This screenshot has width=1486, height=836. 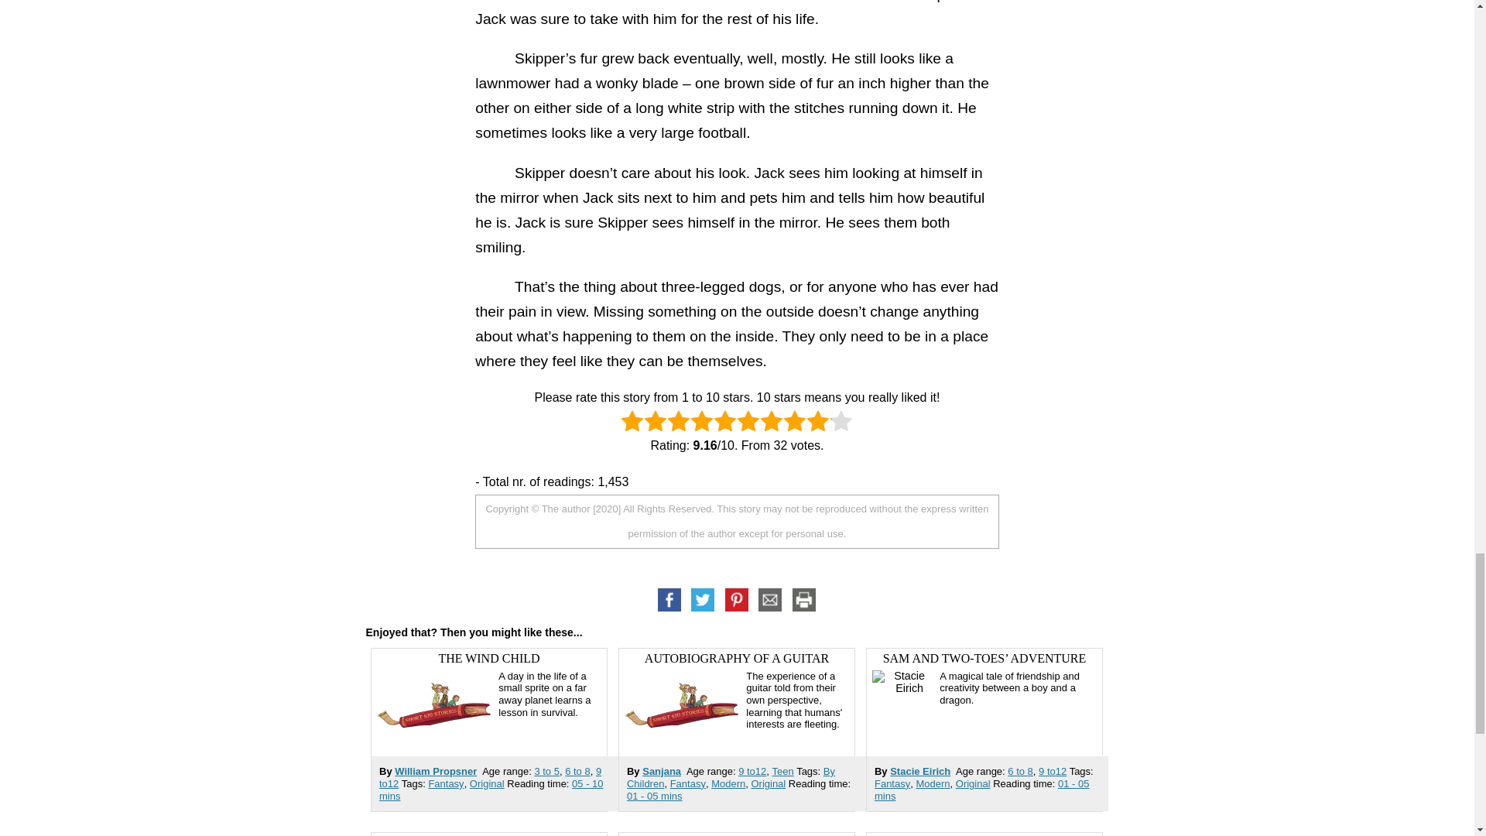 What do you see at coordinates (670, 599) in the screenshot?
I see `facebook` at bounding box center [670, 599].